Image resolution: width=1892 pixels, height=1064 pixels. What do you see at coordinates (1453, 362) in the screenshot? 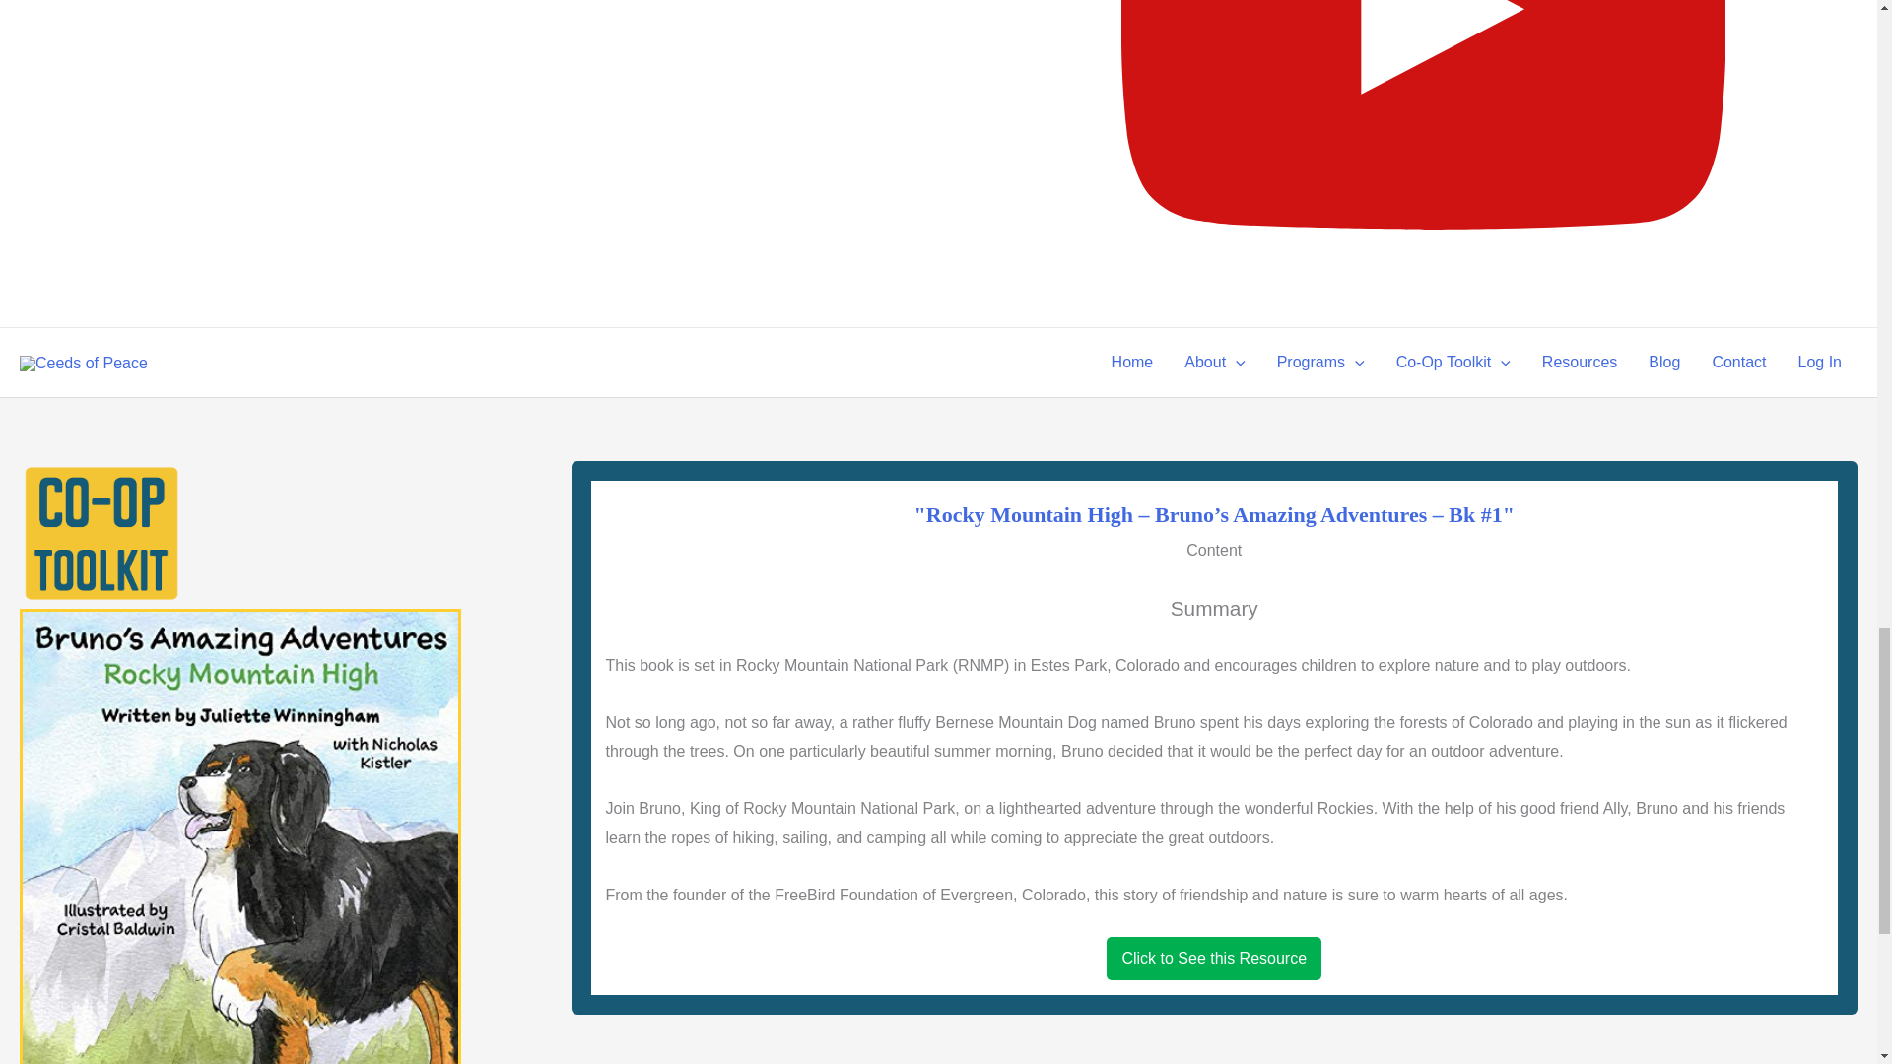
I see `Co-Op Toolkit` at bounding box center [1453, 362].